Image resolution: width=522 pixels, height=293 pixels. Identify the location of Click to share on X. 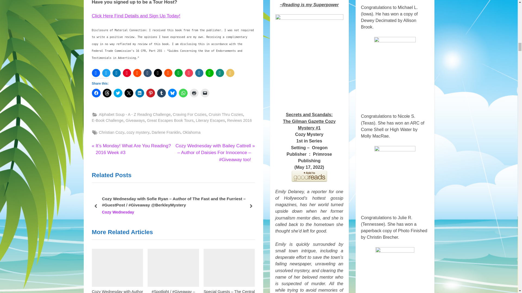
(129, 93).